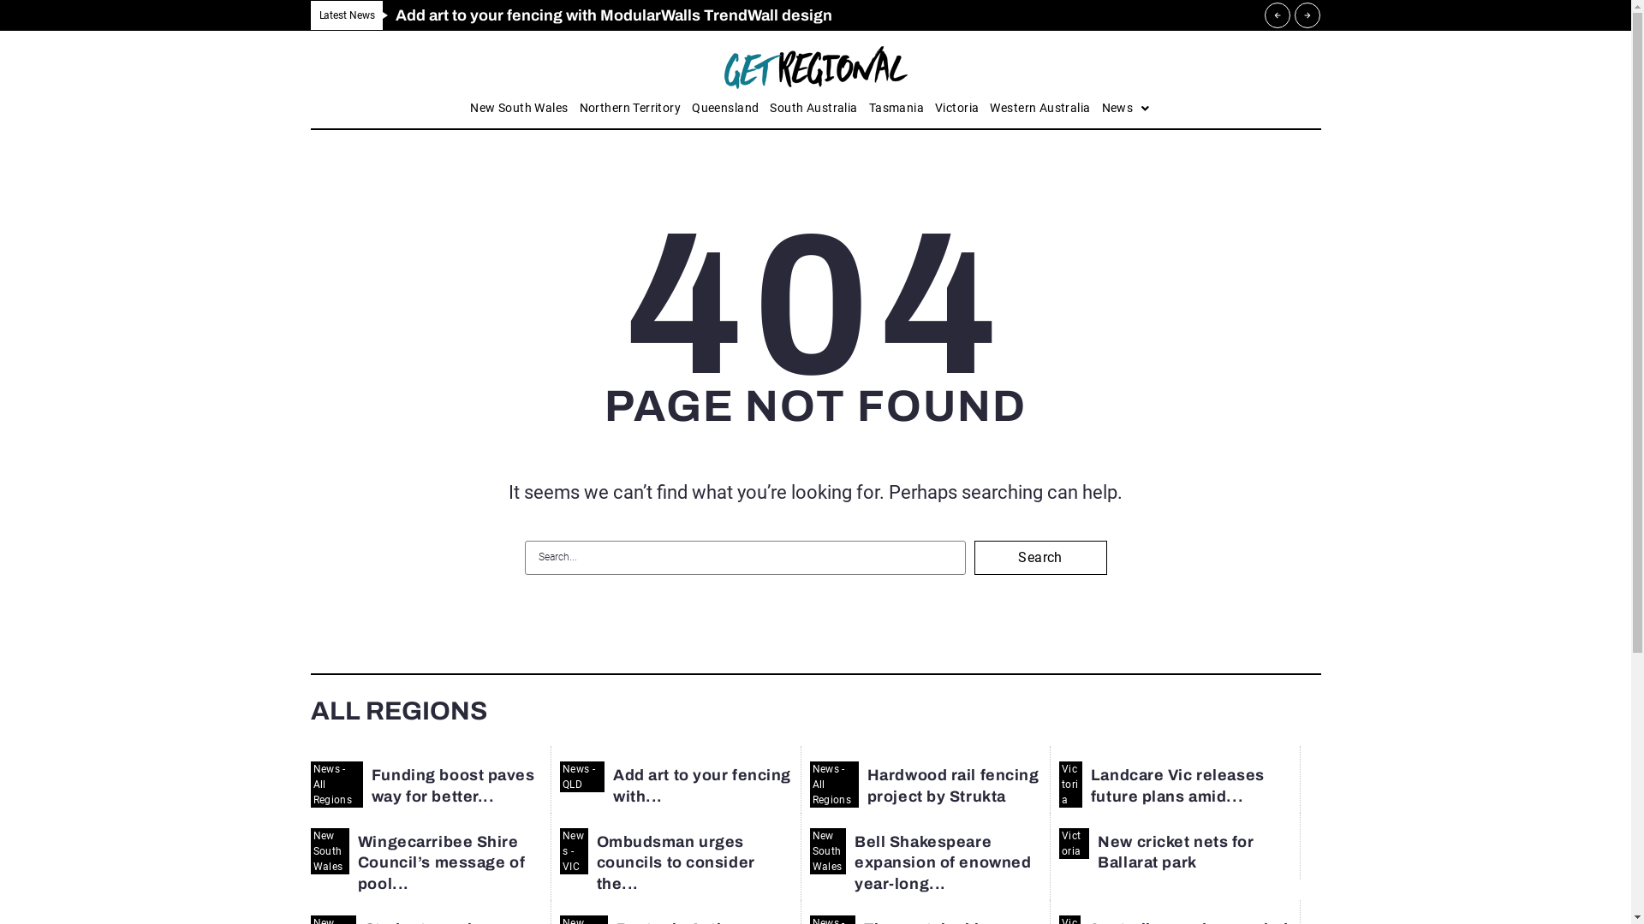 The width and height of the screenshot is (1644, 924). What do you see at coordinates (1126, 108) in the screenshot?
I see `News` at bounding box center [1126, 108].